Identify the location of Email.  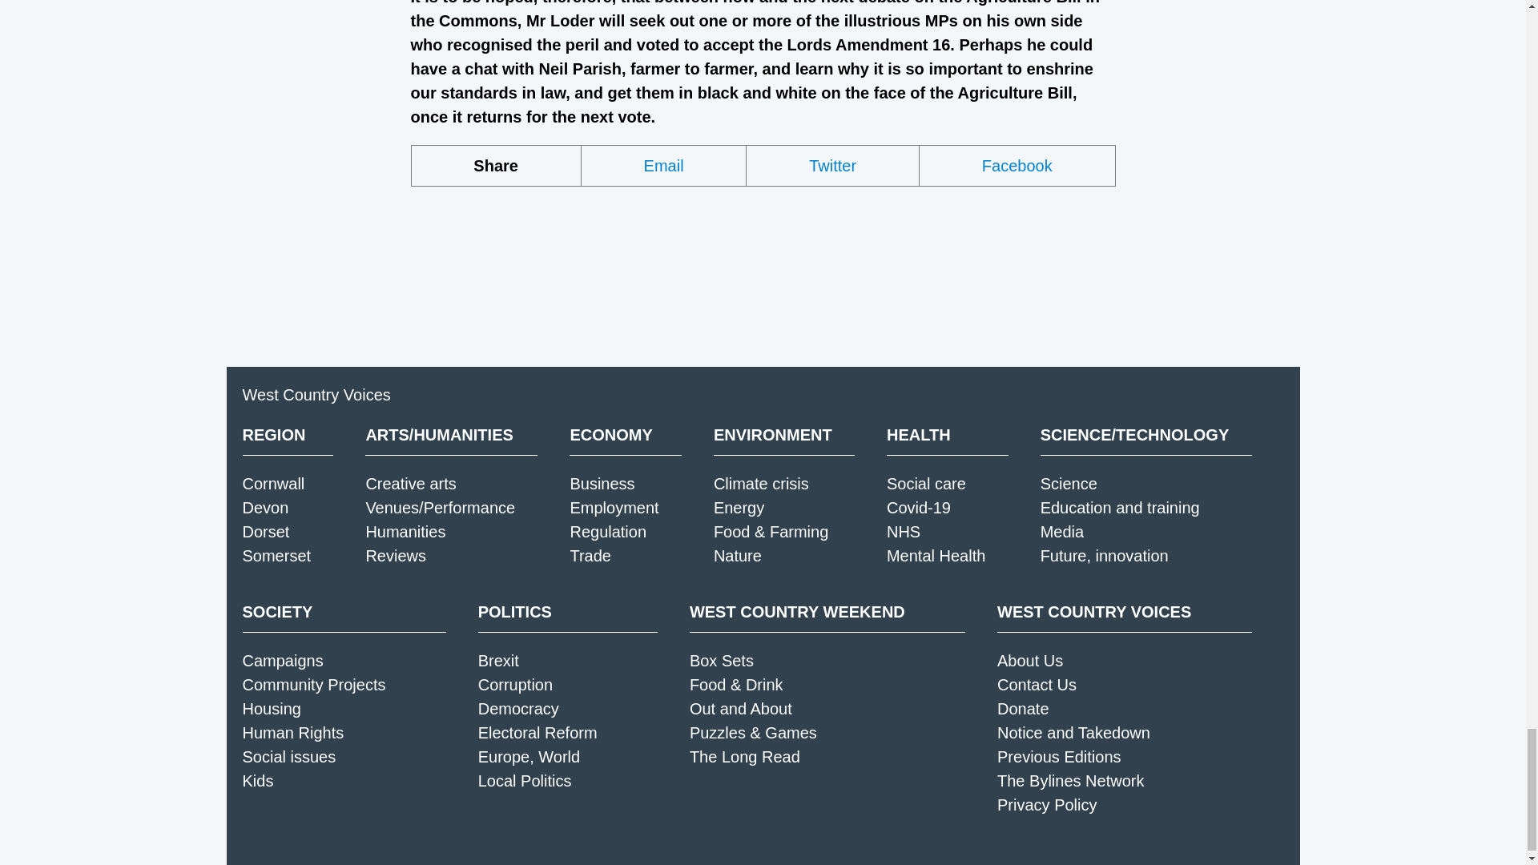
(664, 166).